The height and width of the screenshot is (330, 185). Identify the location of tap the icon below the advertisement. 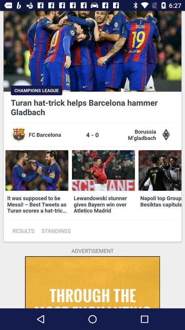
(92, 282).